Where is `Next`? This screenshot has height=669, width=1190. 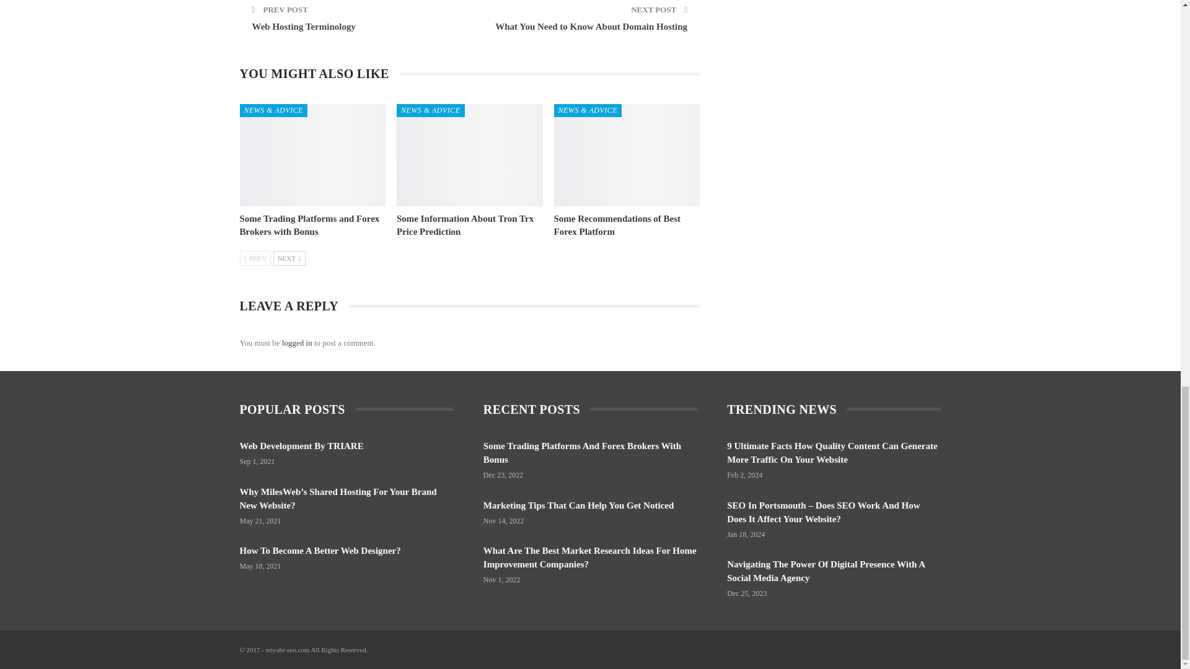
Next is located at coordinates (289, 258).